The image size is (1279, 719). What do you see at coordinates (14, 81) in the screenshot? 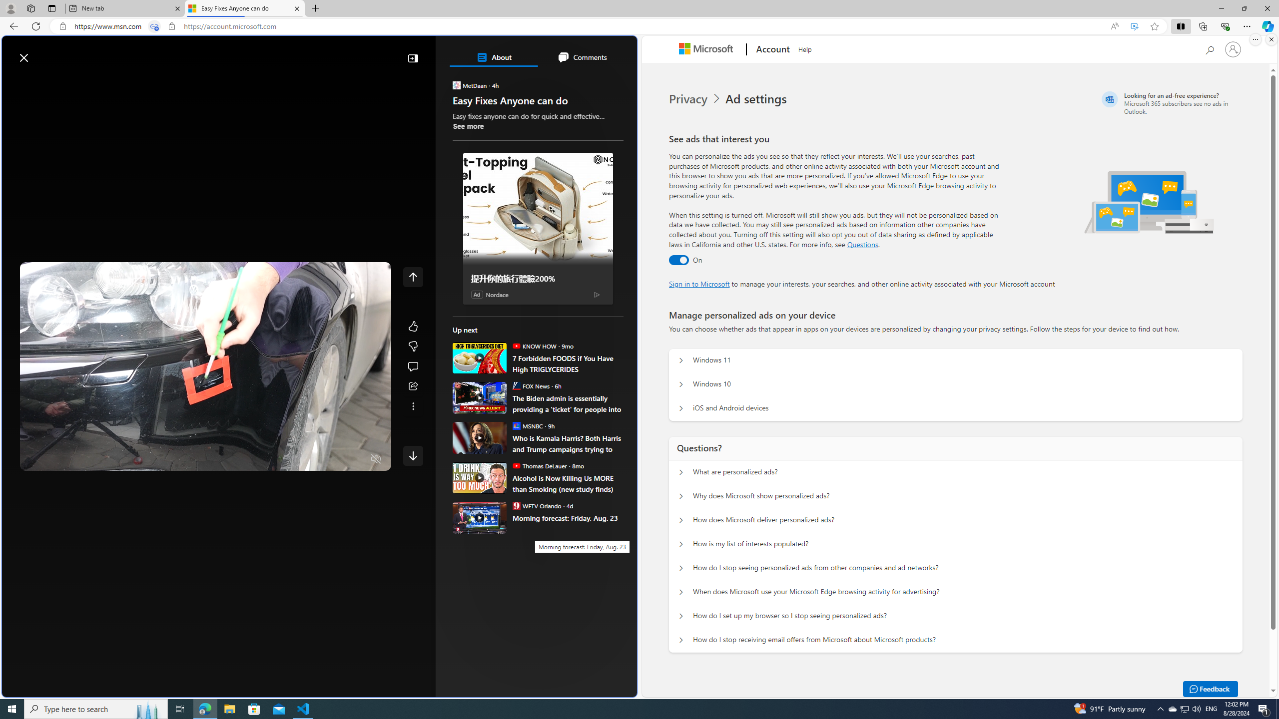
I see `Open navigation menu` at bounding box center [14, 81].